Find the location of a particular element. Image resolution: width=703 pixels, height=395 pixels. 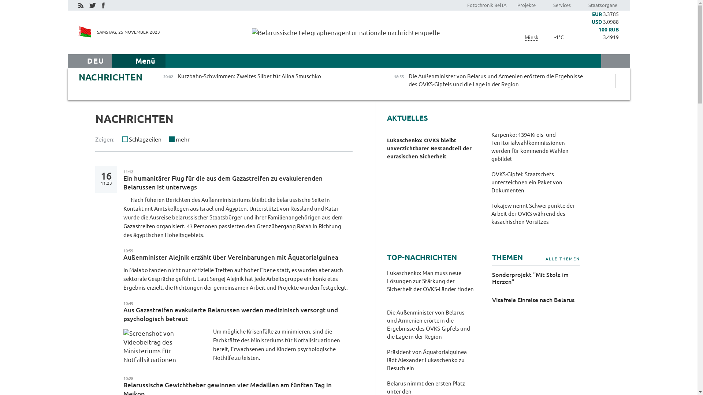

twitter is located at coordinates (92, 5).